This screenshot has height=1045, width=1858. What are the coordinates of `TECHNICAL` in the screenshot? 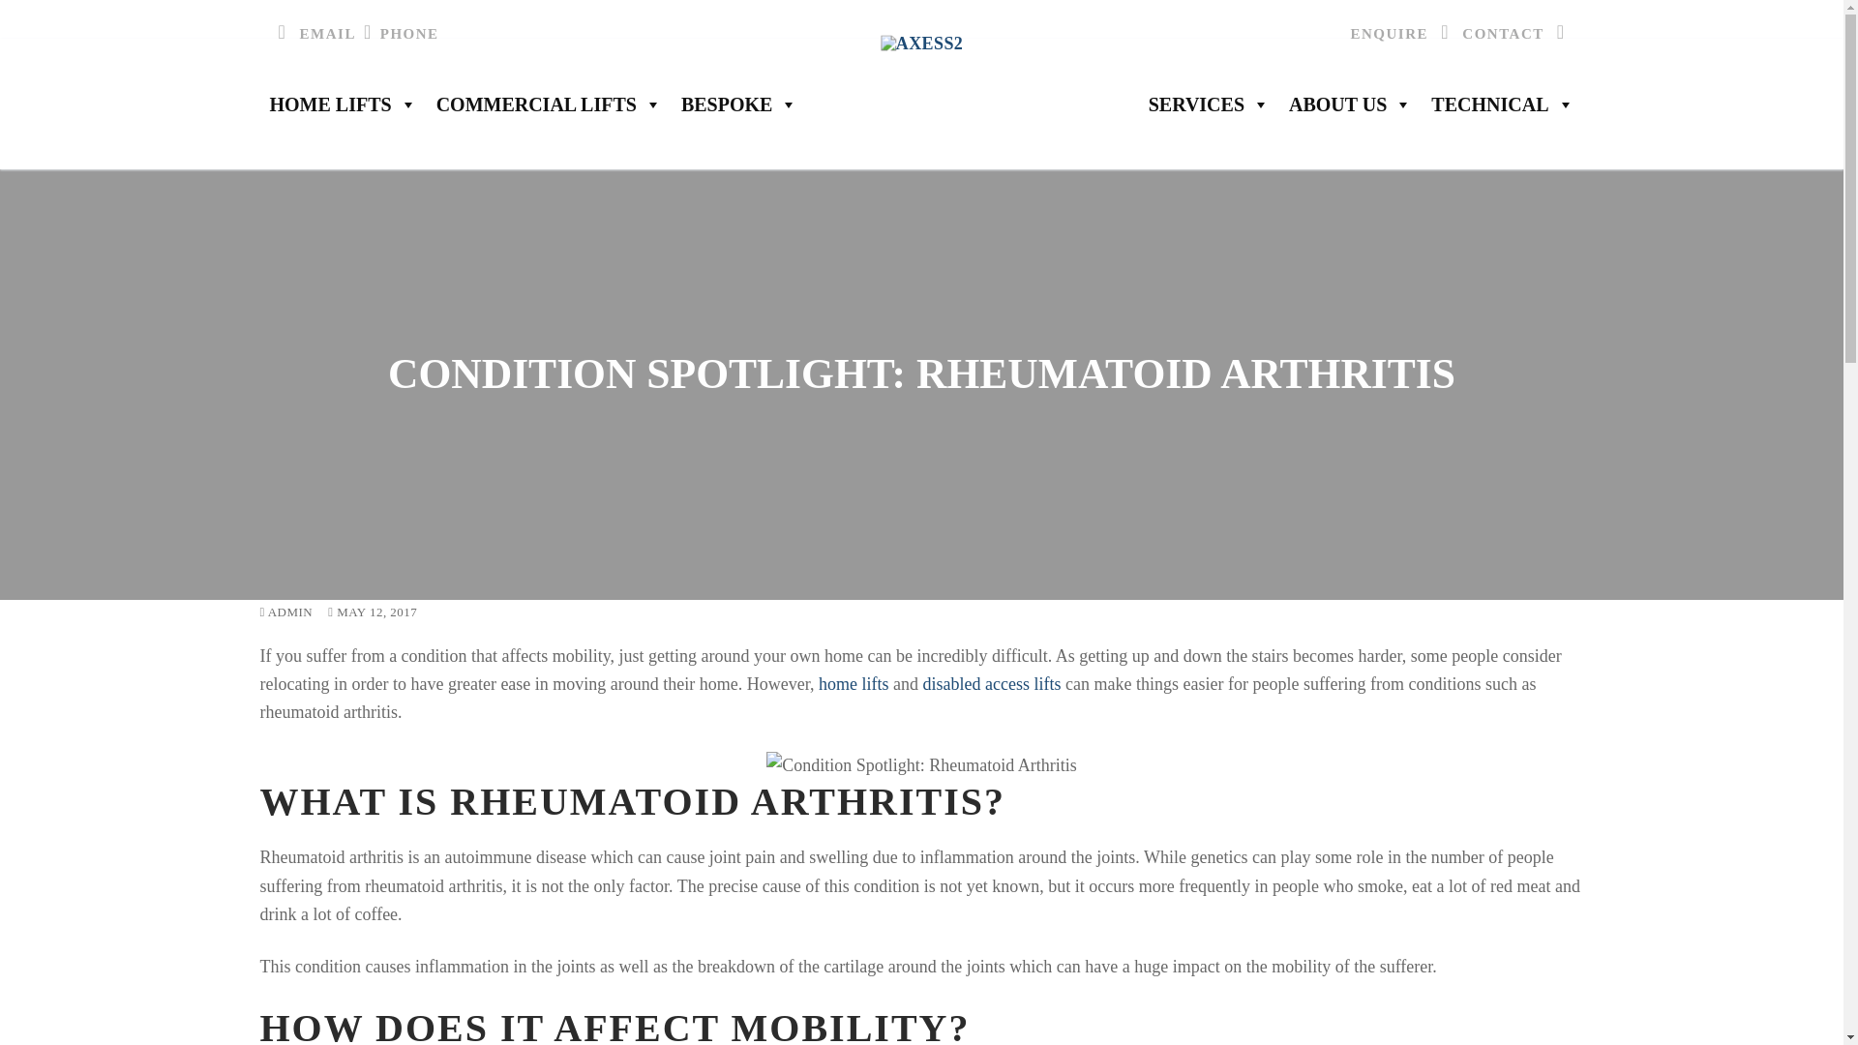 It's located at (1502, 104).